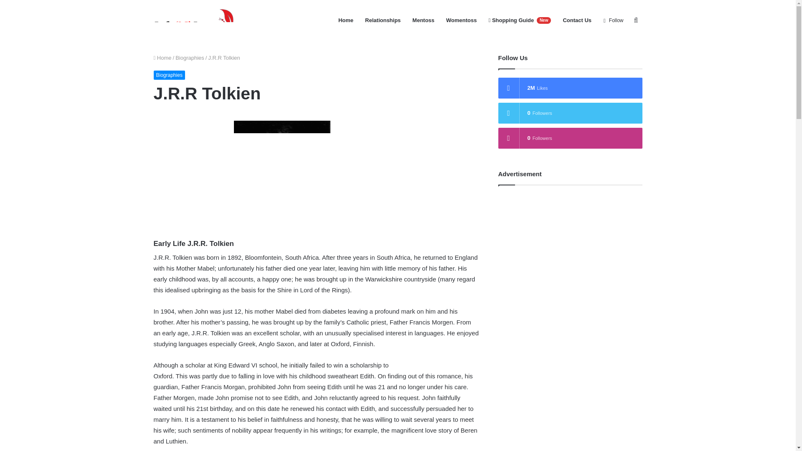 This screenshot has width=802, height=451. What do you see at coordinates (170, 75) in the screenshot?
I see `Biographies` at bounding box center [170, 75].